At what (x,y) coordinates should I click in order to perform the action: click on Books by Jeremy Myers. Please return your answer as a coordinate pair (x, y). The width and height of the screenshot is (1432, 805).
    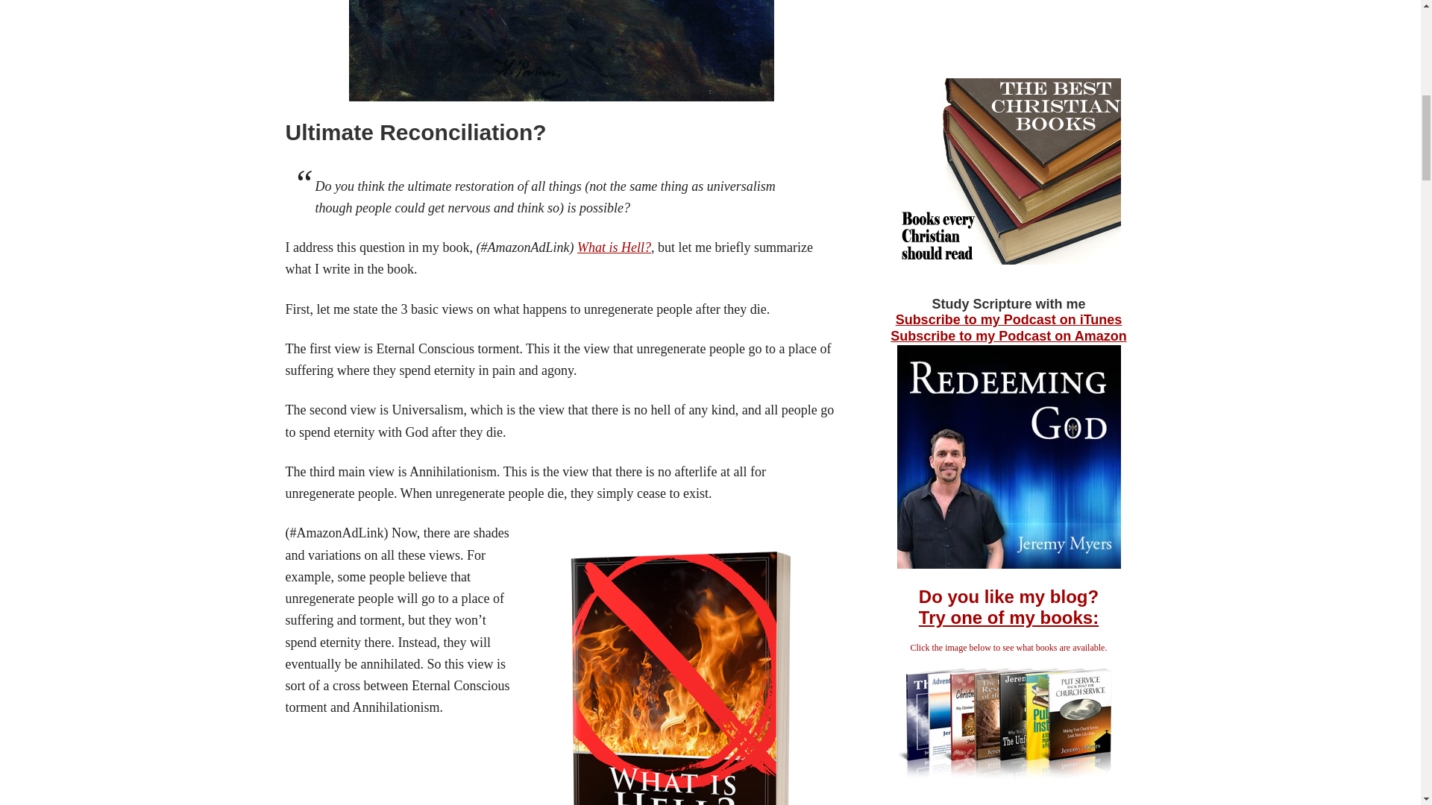
    Looking at the image, I should click on (1008, 617).